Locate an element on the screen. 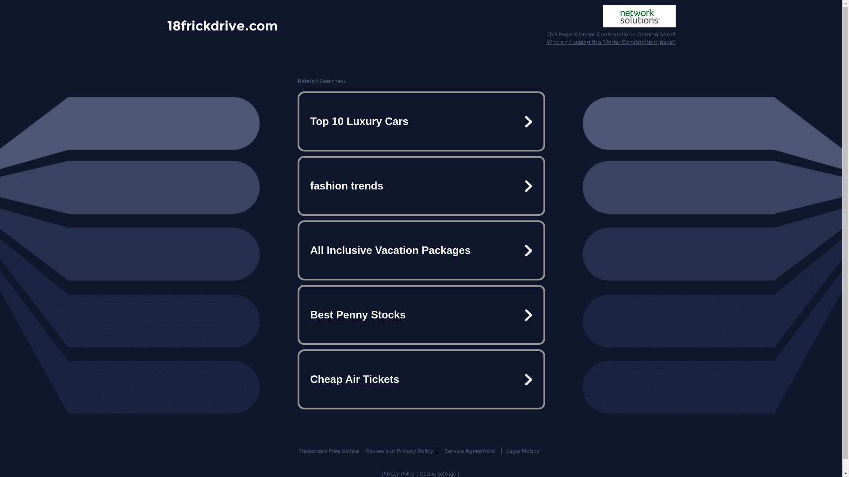  Trademark Free Notice is located at coordinates (329, 450).